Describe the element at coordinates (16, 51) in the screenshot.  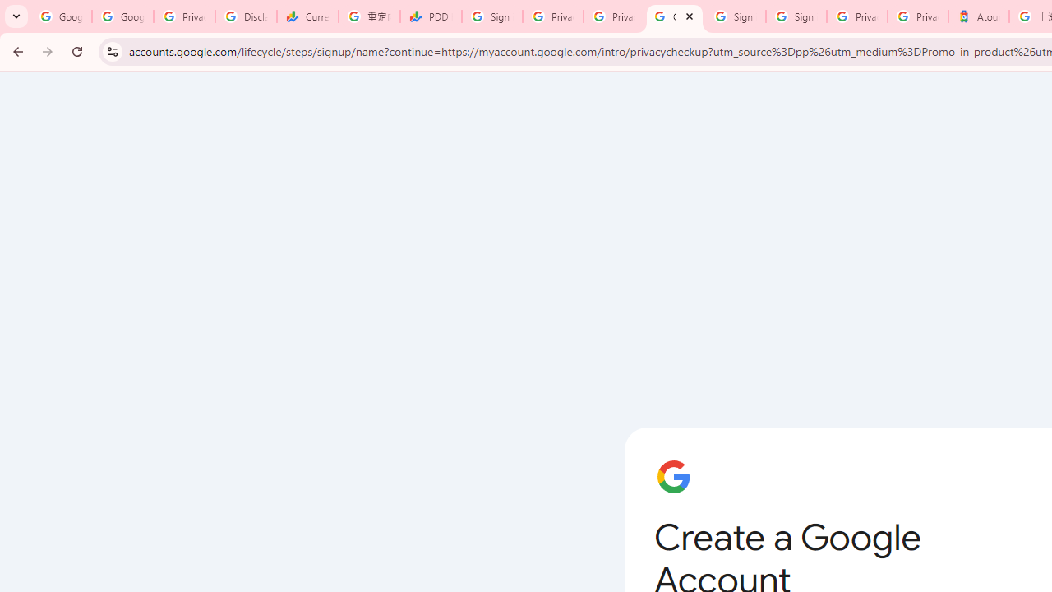
I see `Back` at that location.